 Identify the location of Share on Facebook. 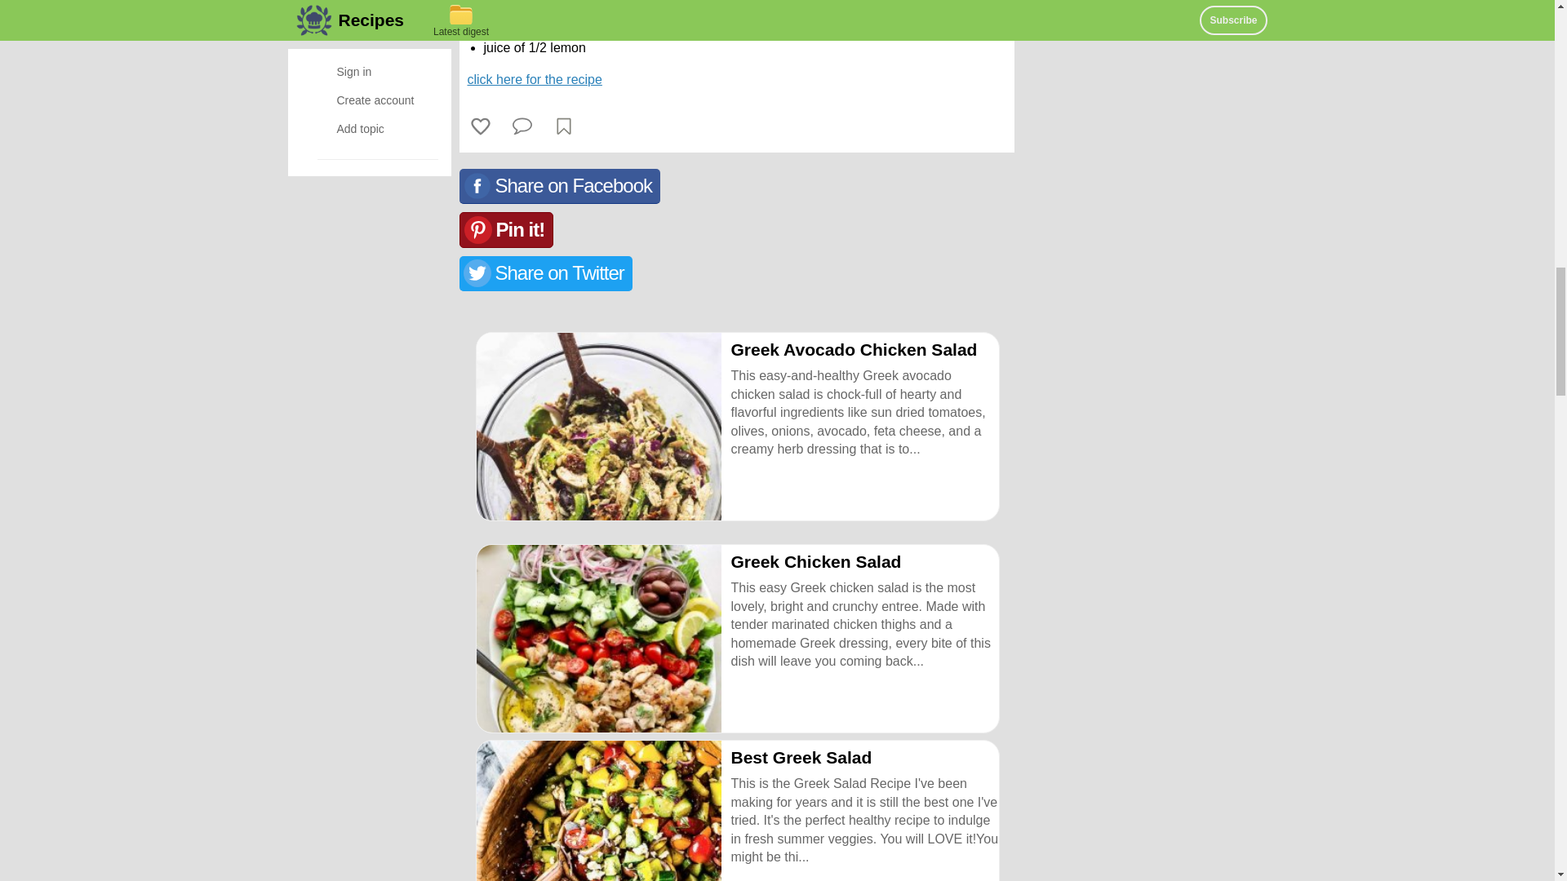
(559, 186).